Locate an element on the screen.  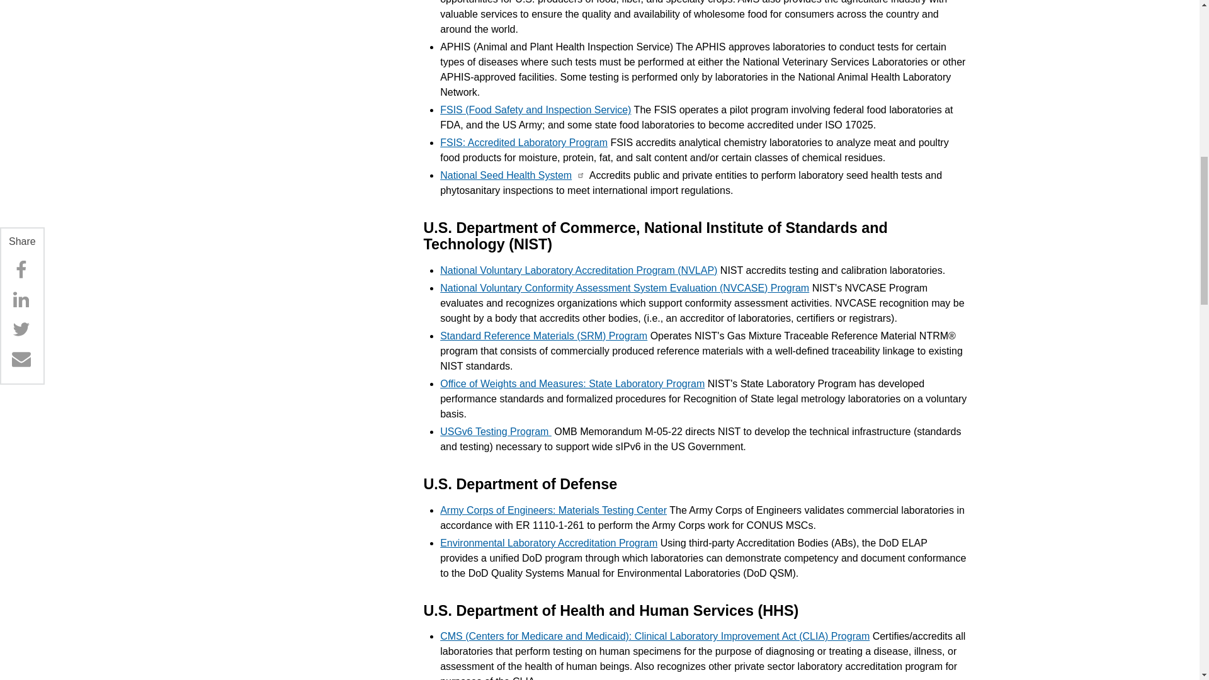
National Seed Health System is located at coordinates (506, 175).